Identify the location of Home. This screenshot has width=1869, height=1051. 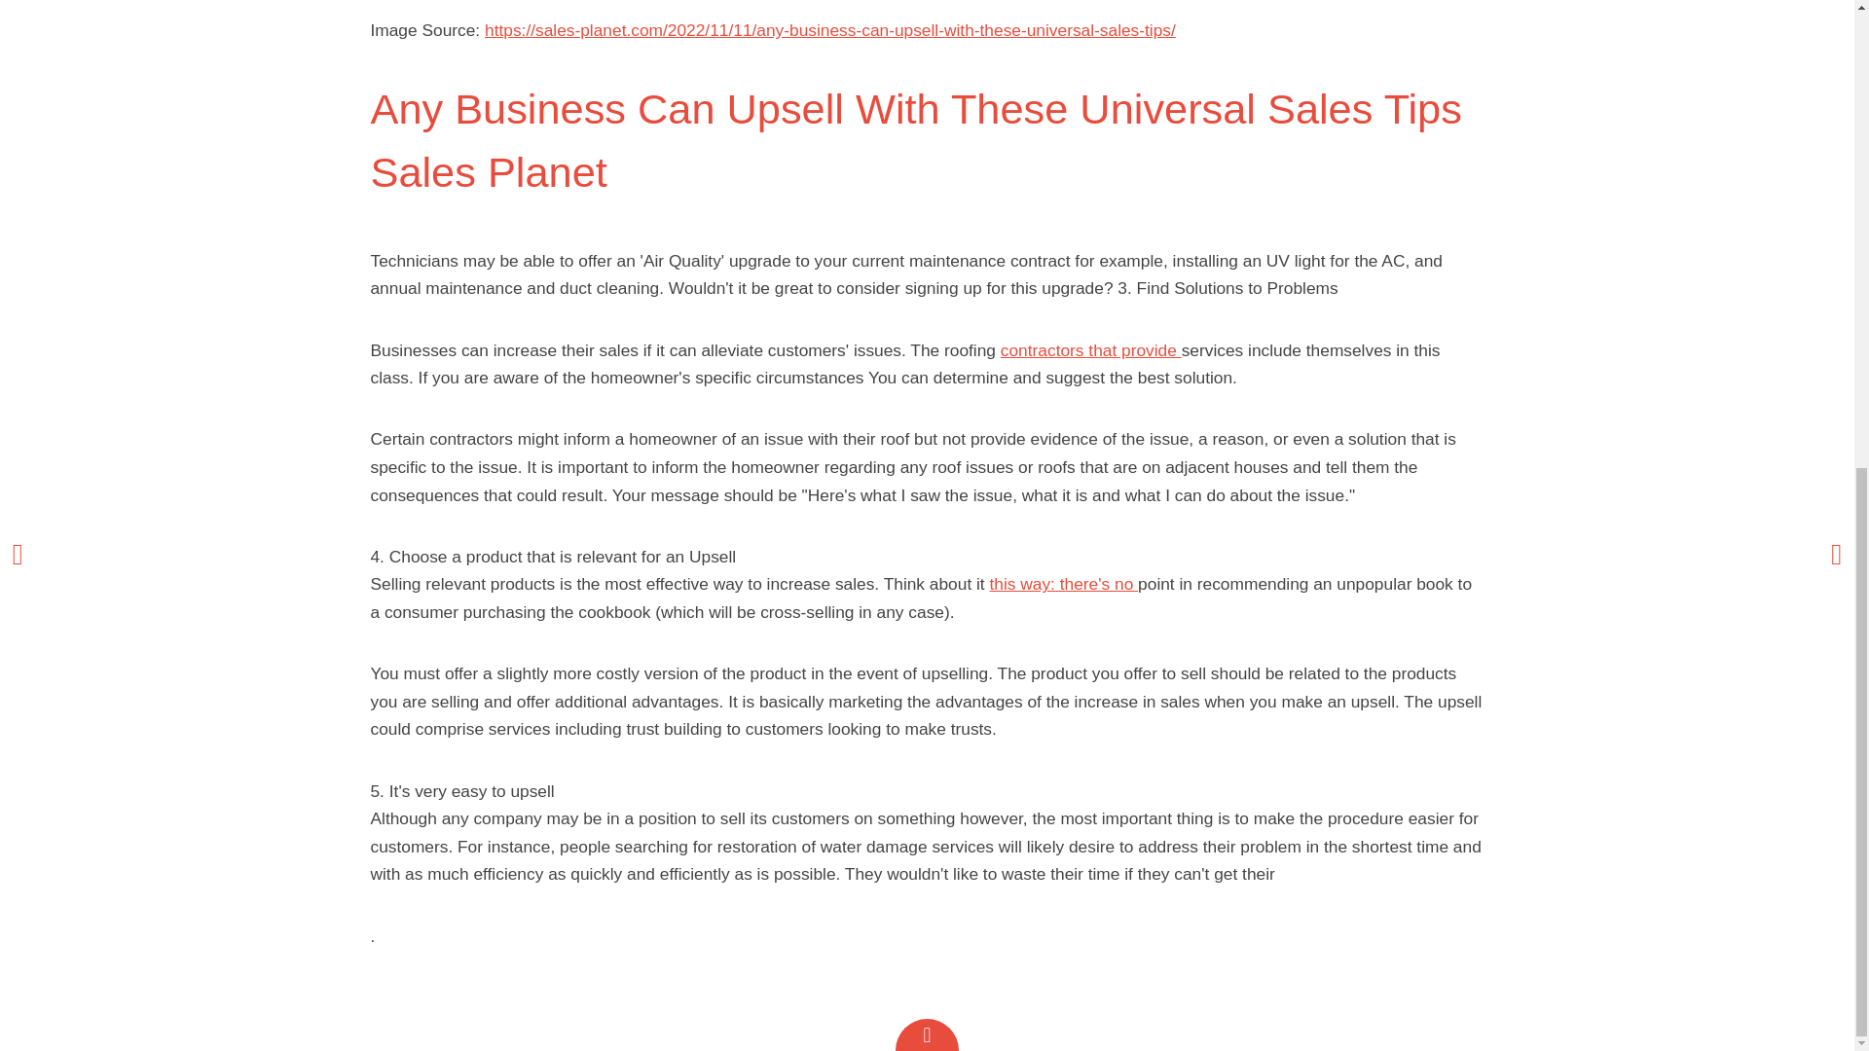
(90, 290).